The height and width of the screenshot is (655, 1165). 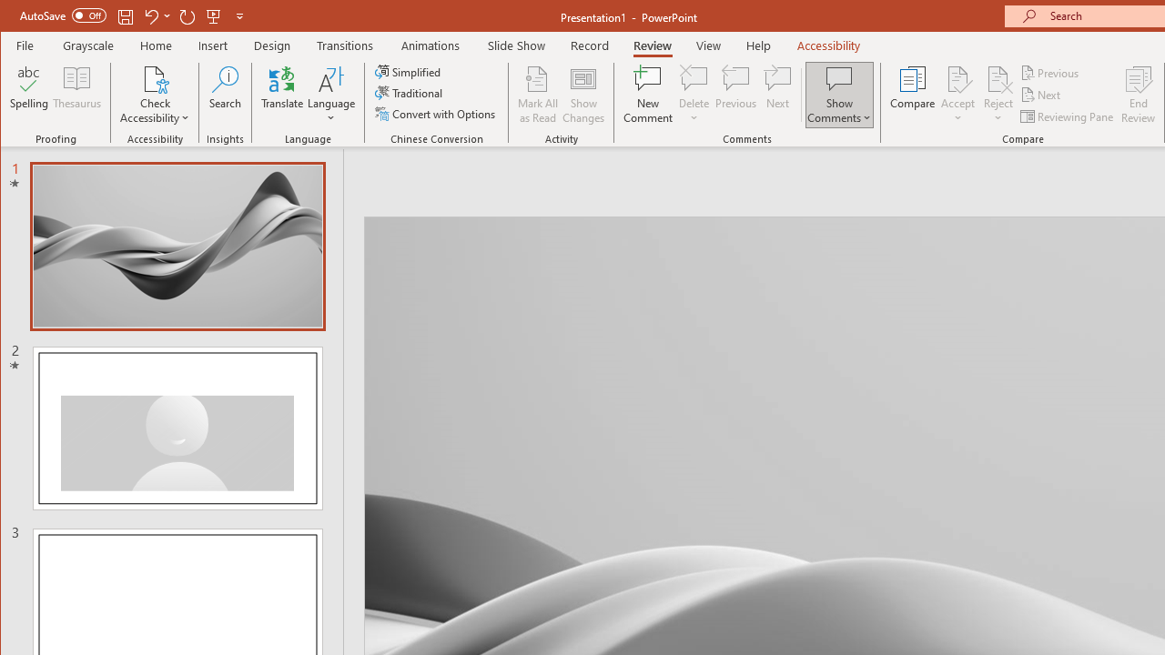 I want to click on Accept, so click(x=957, y=95).